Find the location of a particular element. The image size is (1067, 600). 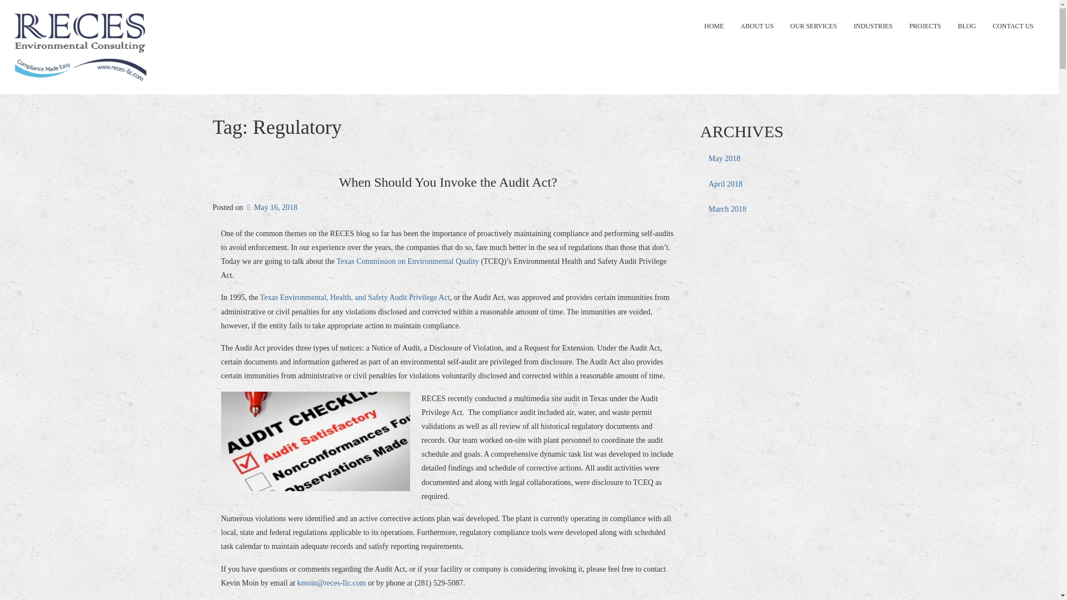

INDUSTRIES is located at coordinates (872, 26).